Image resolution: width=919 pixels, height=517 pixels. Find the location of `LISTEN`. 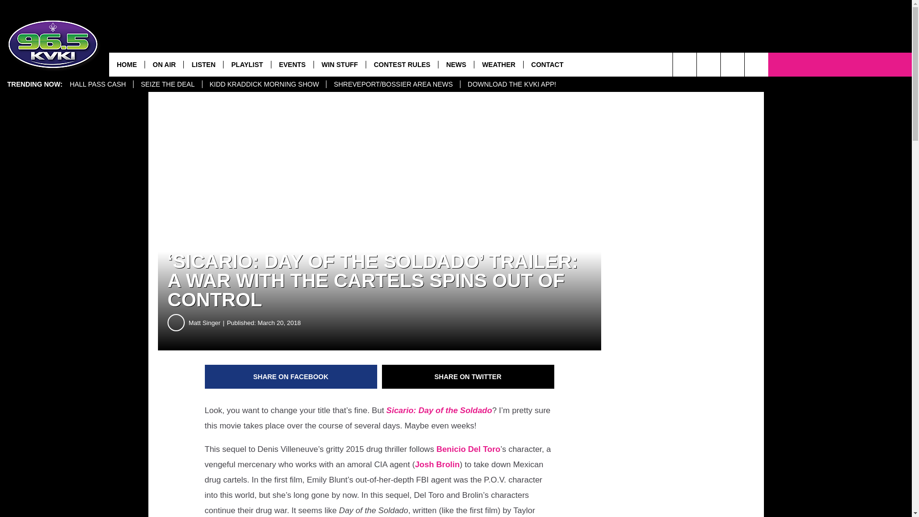

LISTEN is located at coordinates (203, 64).